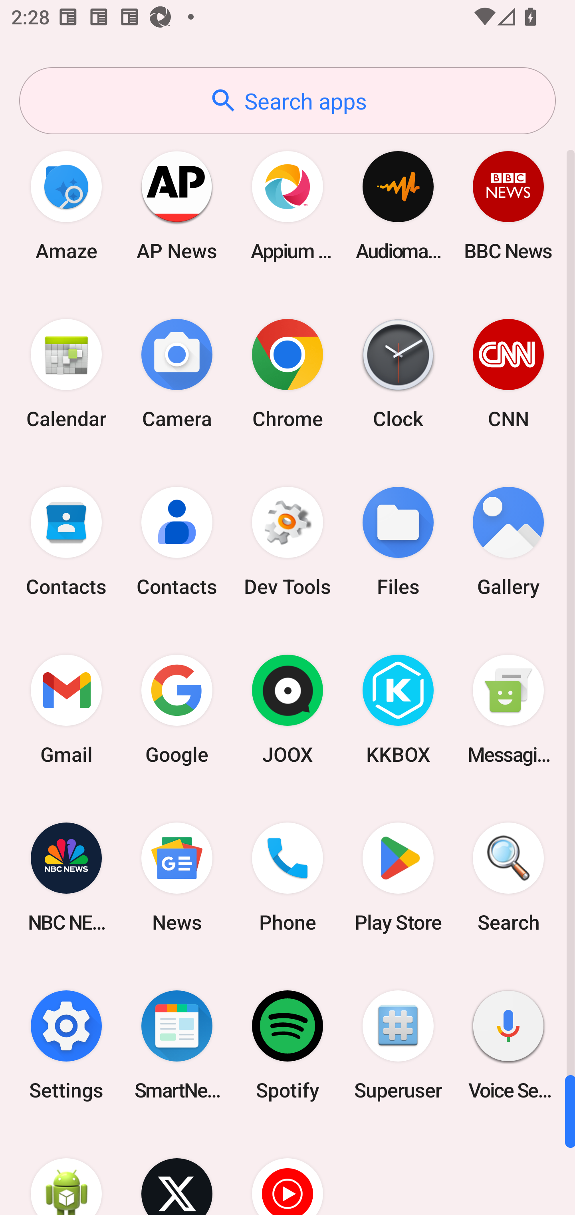 This screenshot has width=575, height=1215. What do you see at coordinates (398, 709) in the screenshot?
I see `KKBOX` at bounding box center [398, 709].